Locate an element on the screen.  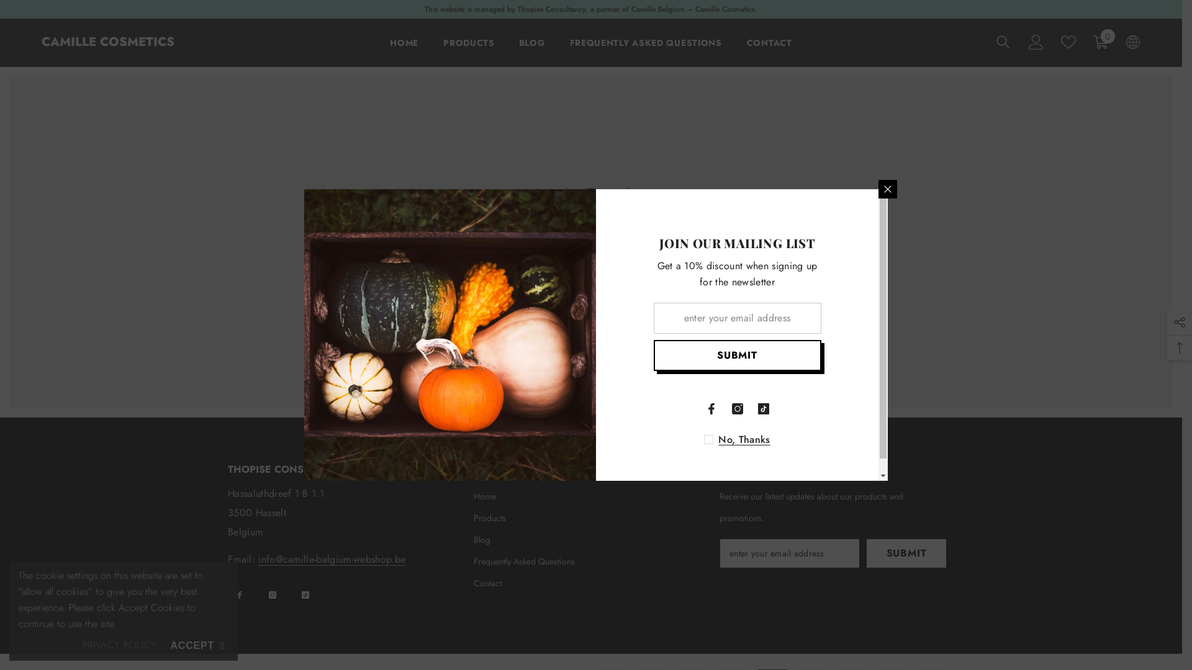
HOME is located at coordinates (404, 51).